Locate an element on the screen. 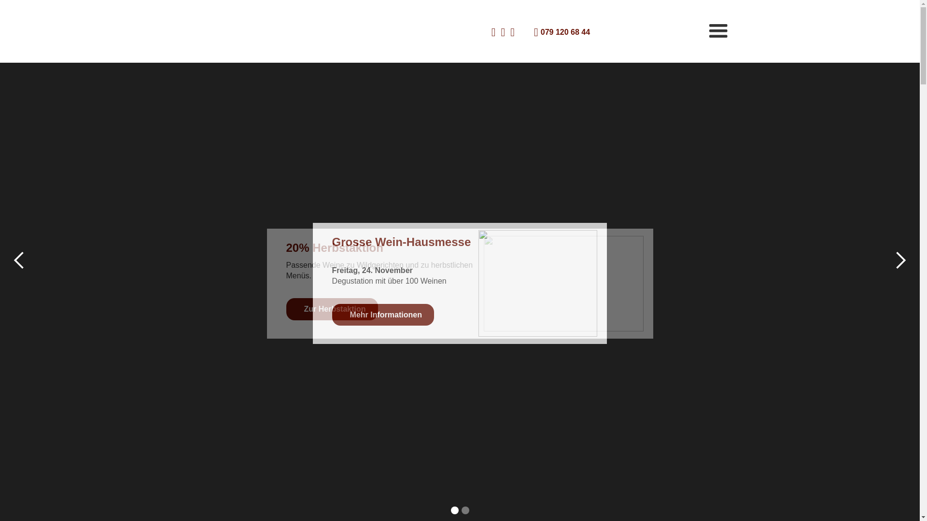 The height and width of the screenshot is (521, 927). Mehr Informationen is located at coordinates (383, 315).